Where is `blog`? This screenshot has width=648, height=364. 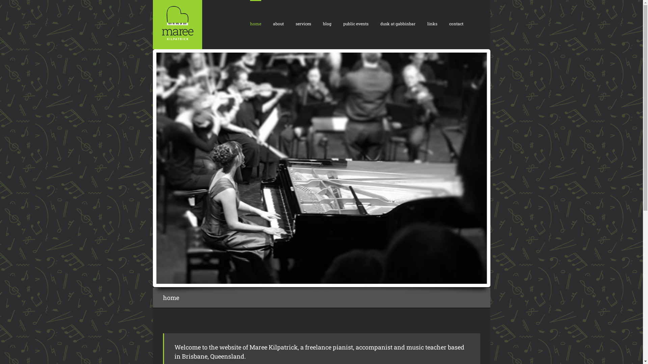 blog is located at coordinates (327, 23).